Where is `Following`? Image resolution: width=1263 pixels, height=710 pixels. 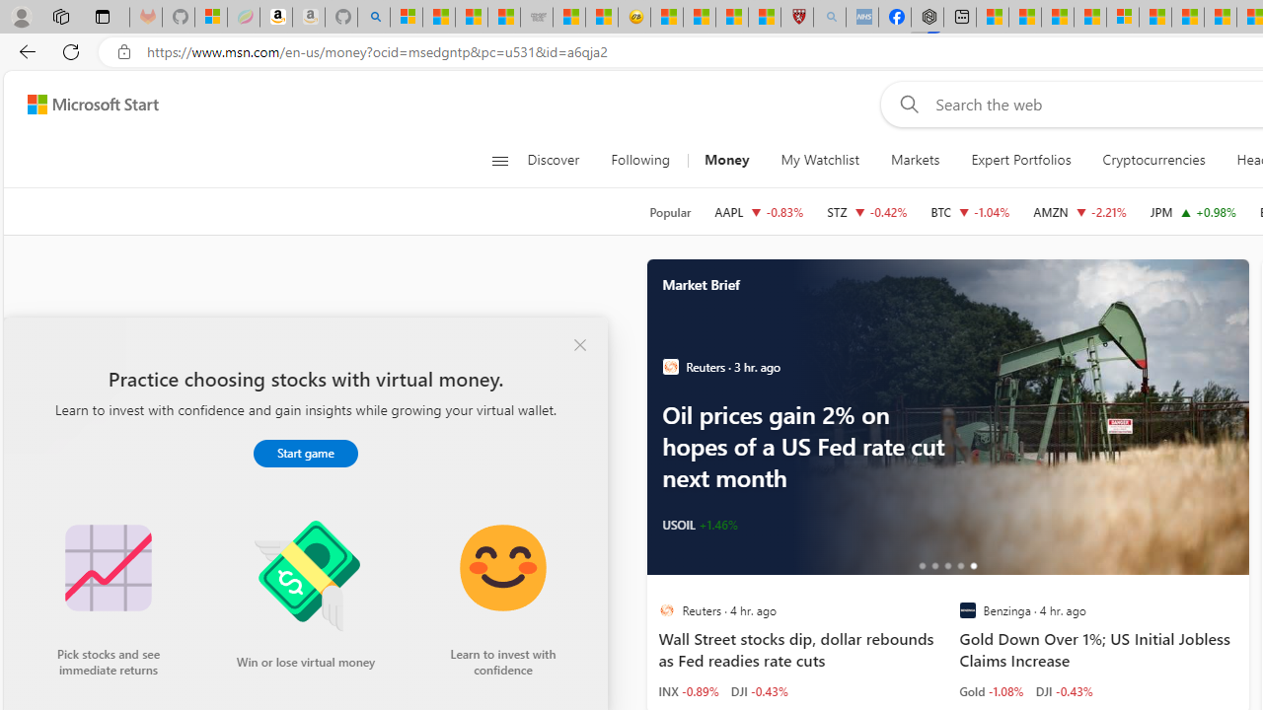
Following is located at coordinates (641, 160).